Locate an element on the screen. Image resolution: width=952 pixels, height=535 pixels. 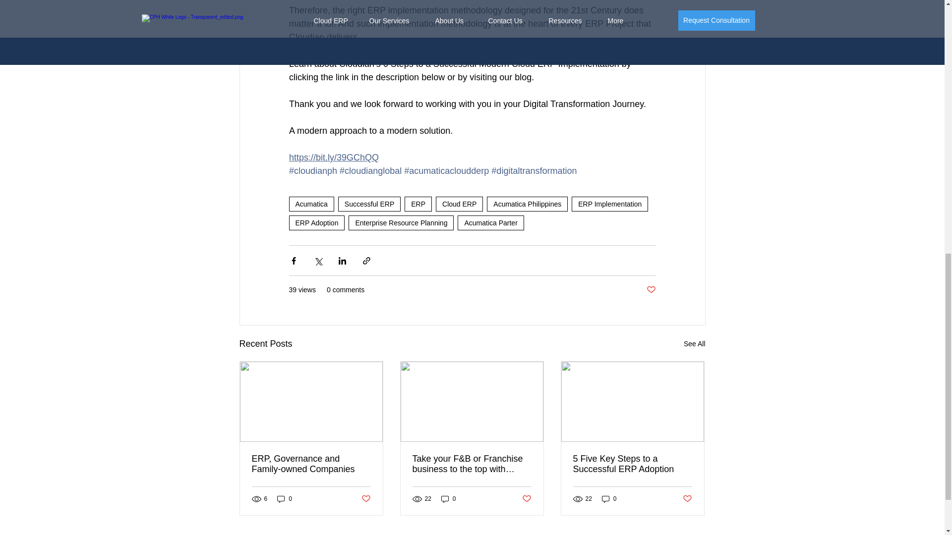
ERP Adoption is located at coordinates (316, 223).